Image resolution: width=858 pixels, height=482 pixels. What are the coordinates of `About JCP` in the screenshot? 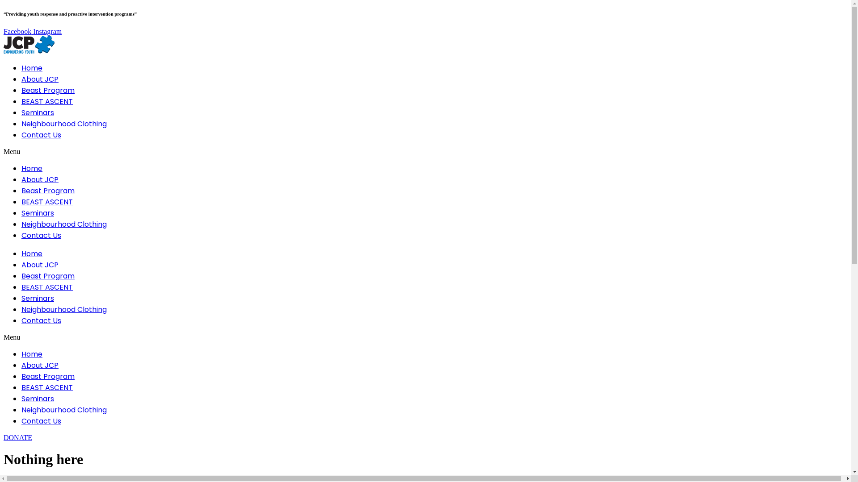 It's located at (40, 179).